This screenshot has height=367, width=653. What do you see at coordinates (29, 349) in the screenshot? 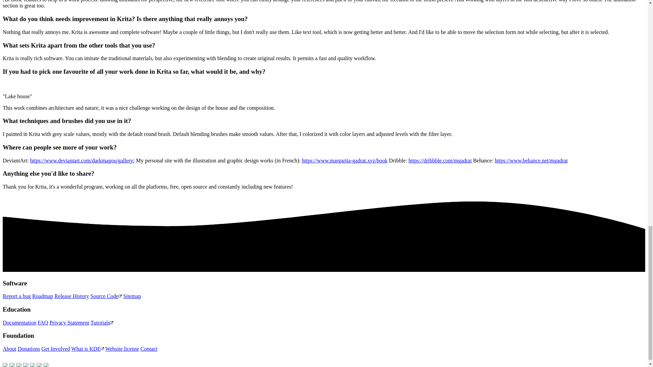
I see `Donations` at bounding box center [29, 349].